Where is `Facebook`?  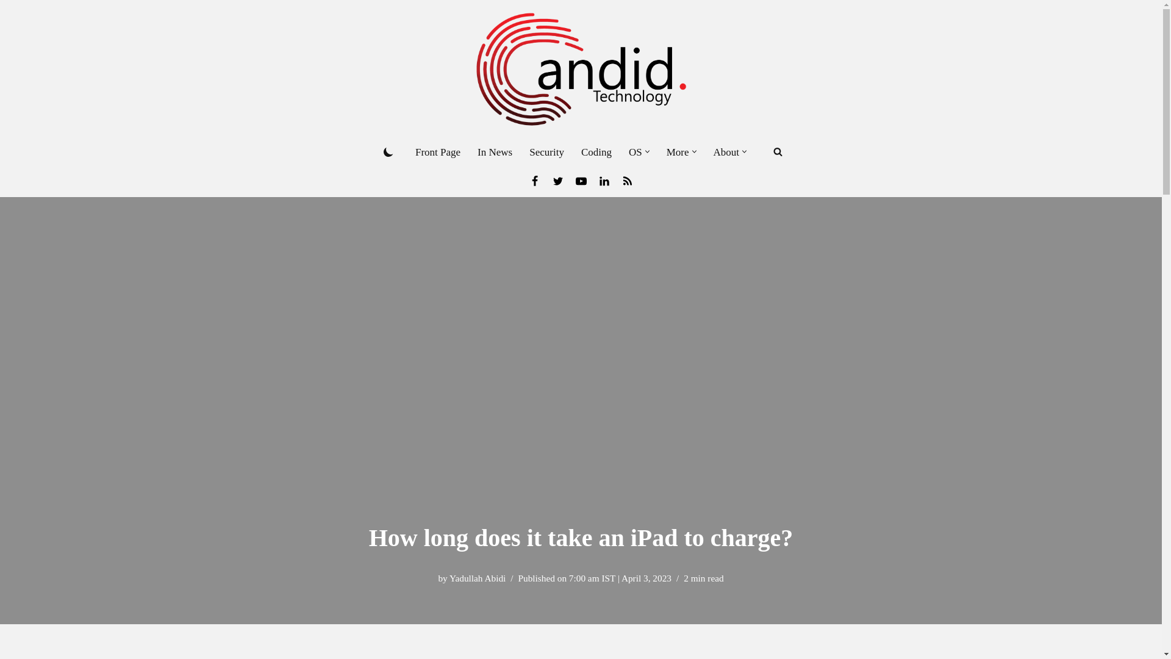 Facebook is located at coordinates (534, 181).